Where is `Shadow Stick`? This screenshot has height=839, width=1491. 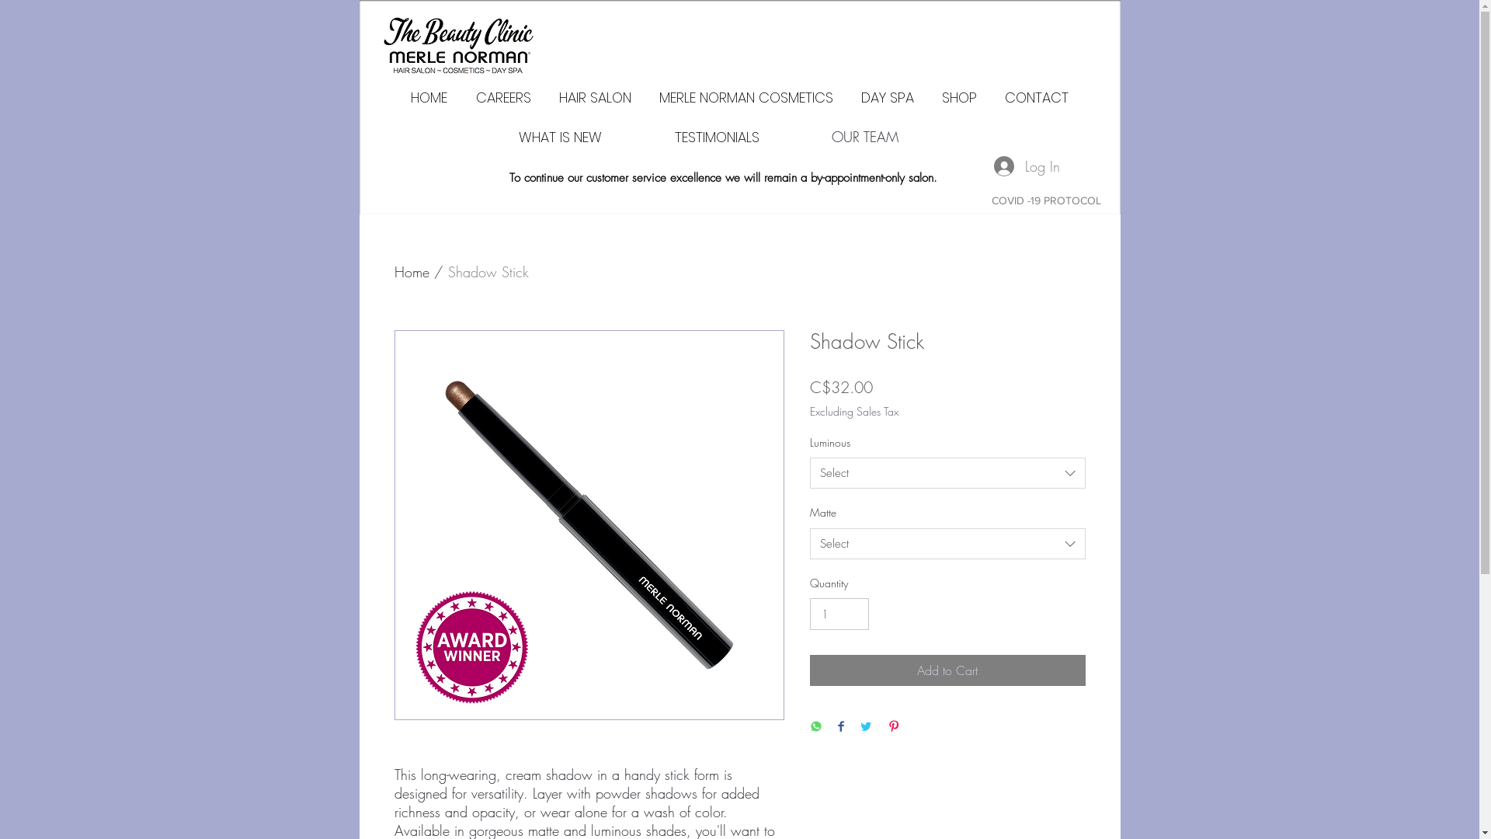
Shadow Stick is located at coordinates (488, 272).